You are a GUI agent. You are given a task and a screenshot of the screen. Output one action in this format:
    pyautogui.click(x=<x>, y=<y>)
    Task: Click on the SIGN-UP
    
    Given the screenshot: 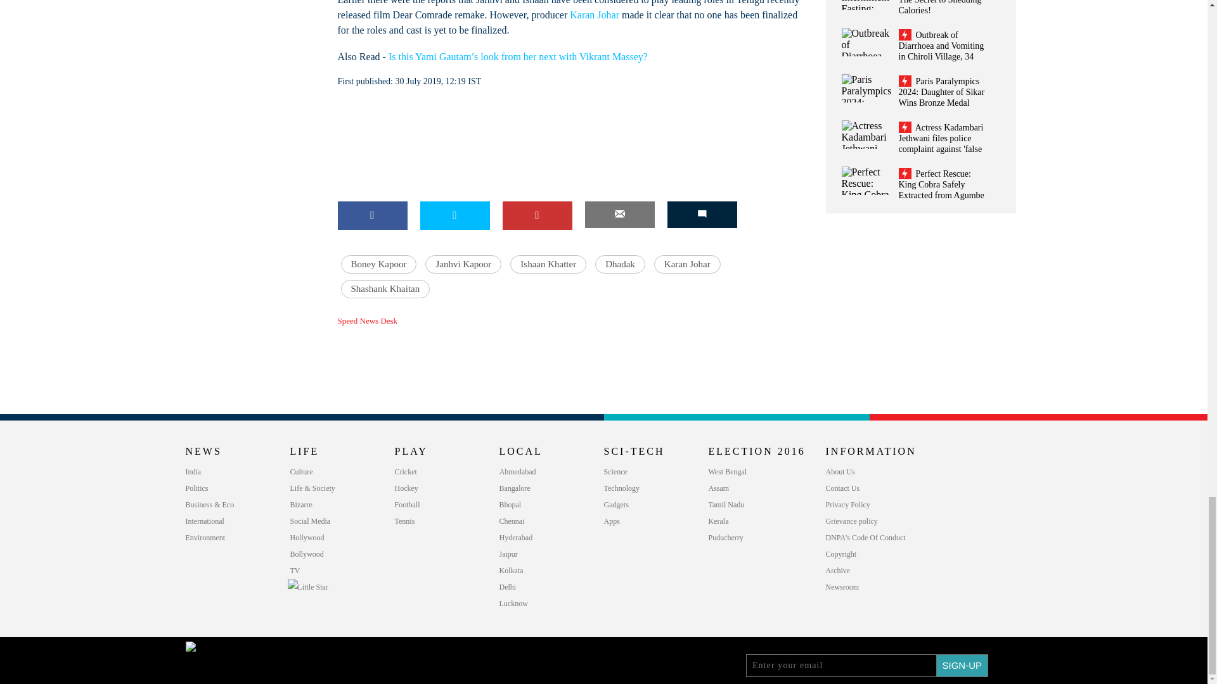 What is the action you would take?
    pyautogui.click(x=962, y=665)
    